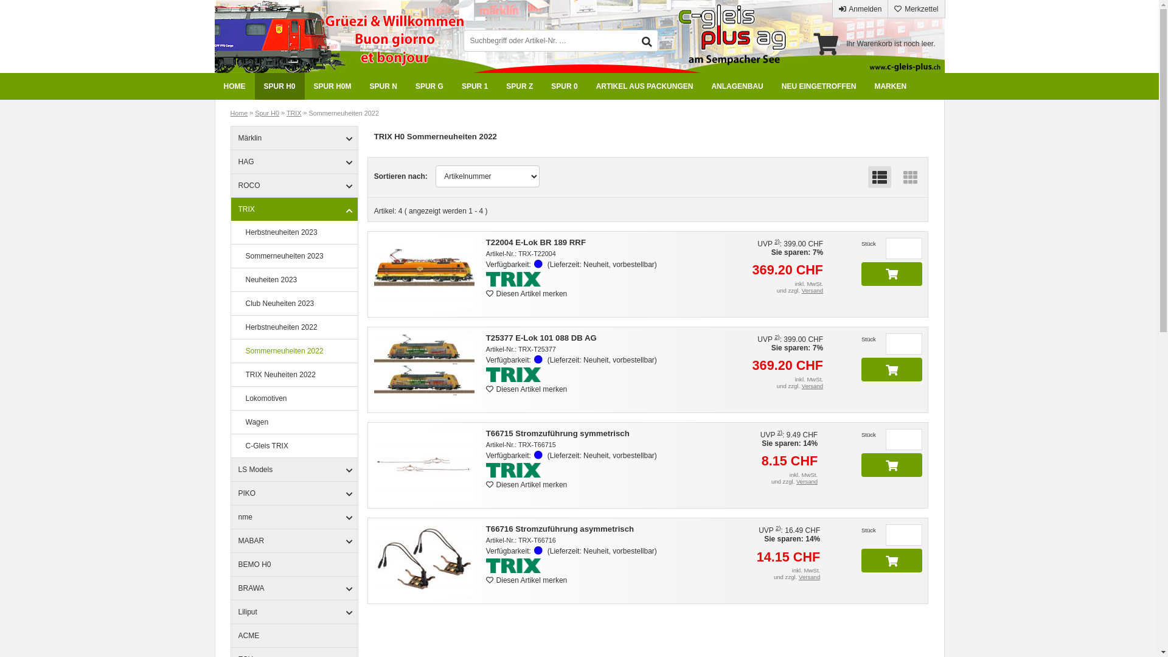 The width and height of the screenshot is (1168, 657). Describe the element at coordinates (536, 242) in the screenshot. I see `T22004 E-Lok BR 189 RRF` at that location.